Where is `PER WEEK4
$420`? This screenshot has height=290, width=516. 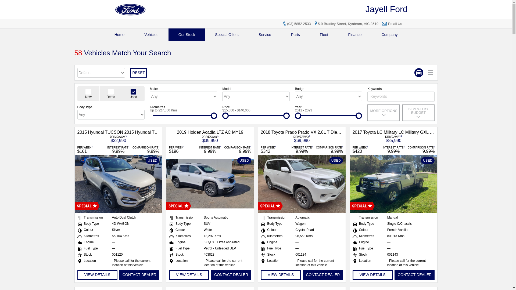 PER WEEK4
$420 is located at coordinates (366, 149).